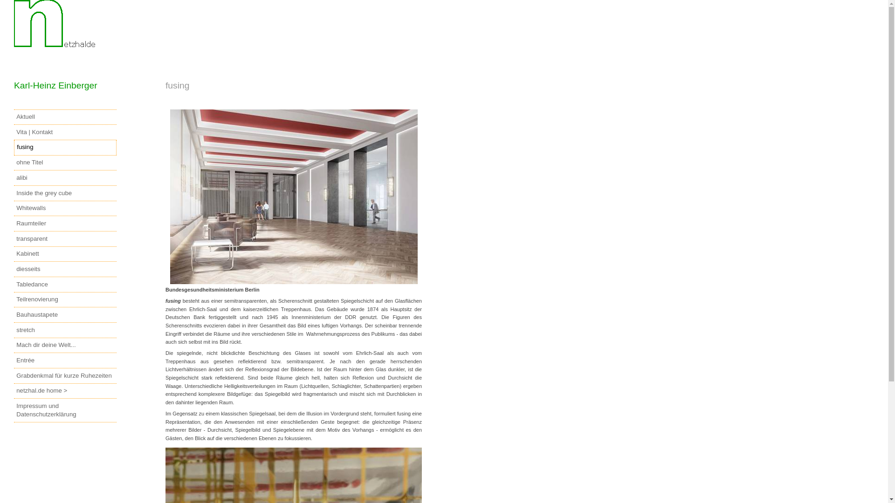 Image resolution: width=895 pixels, height=503 pixels. I want to click on stretch, so click(65, 330).